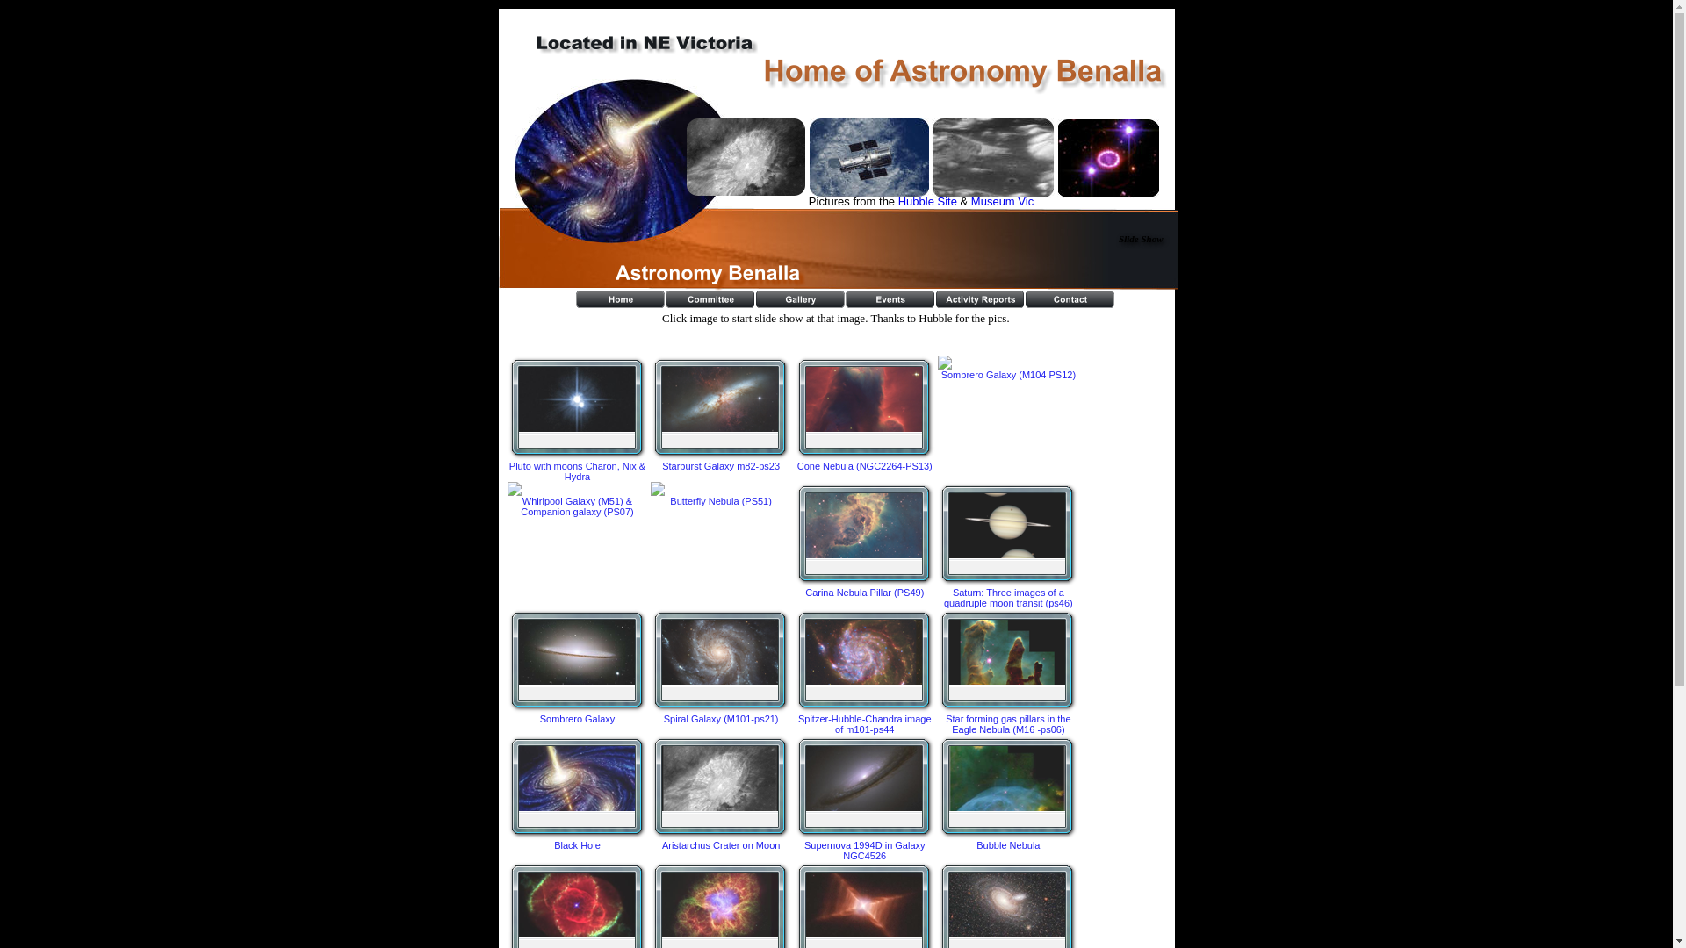 The image size is (1686, 948). Describe the element at coordinates (623, 162) in the screenshot. I see `Black Hole` at that location.